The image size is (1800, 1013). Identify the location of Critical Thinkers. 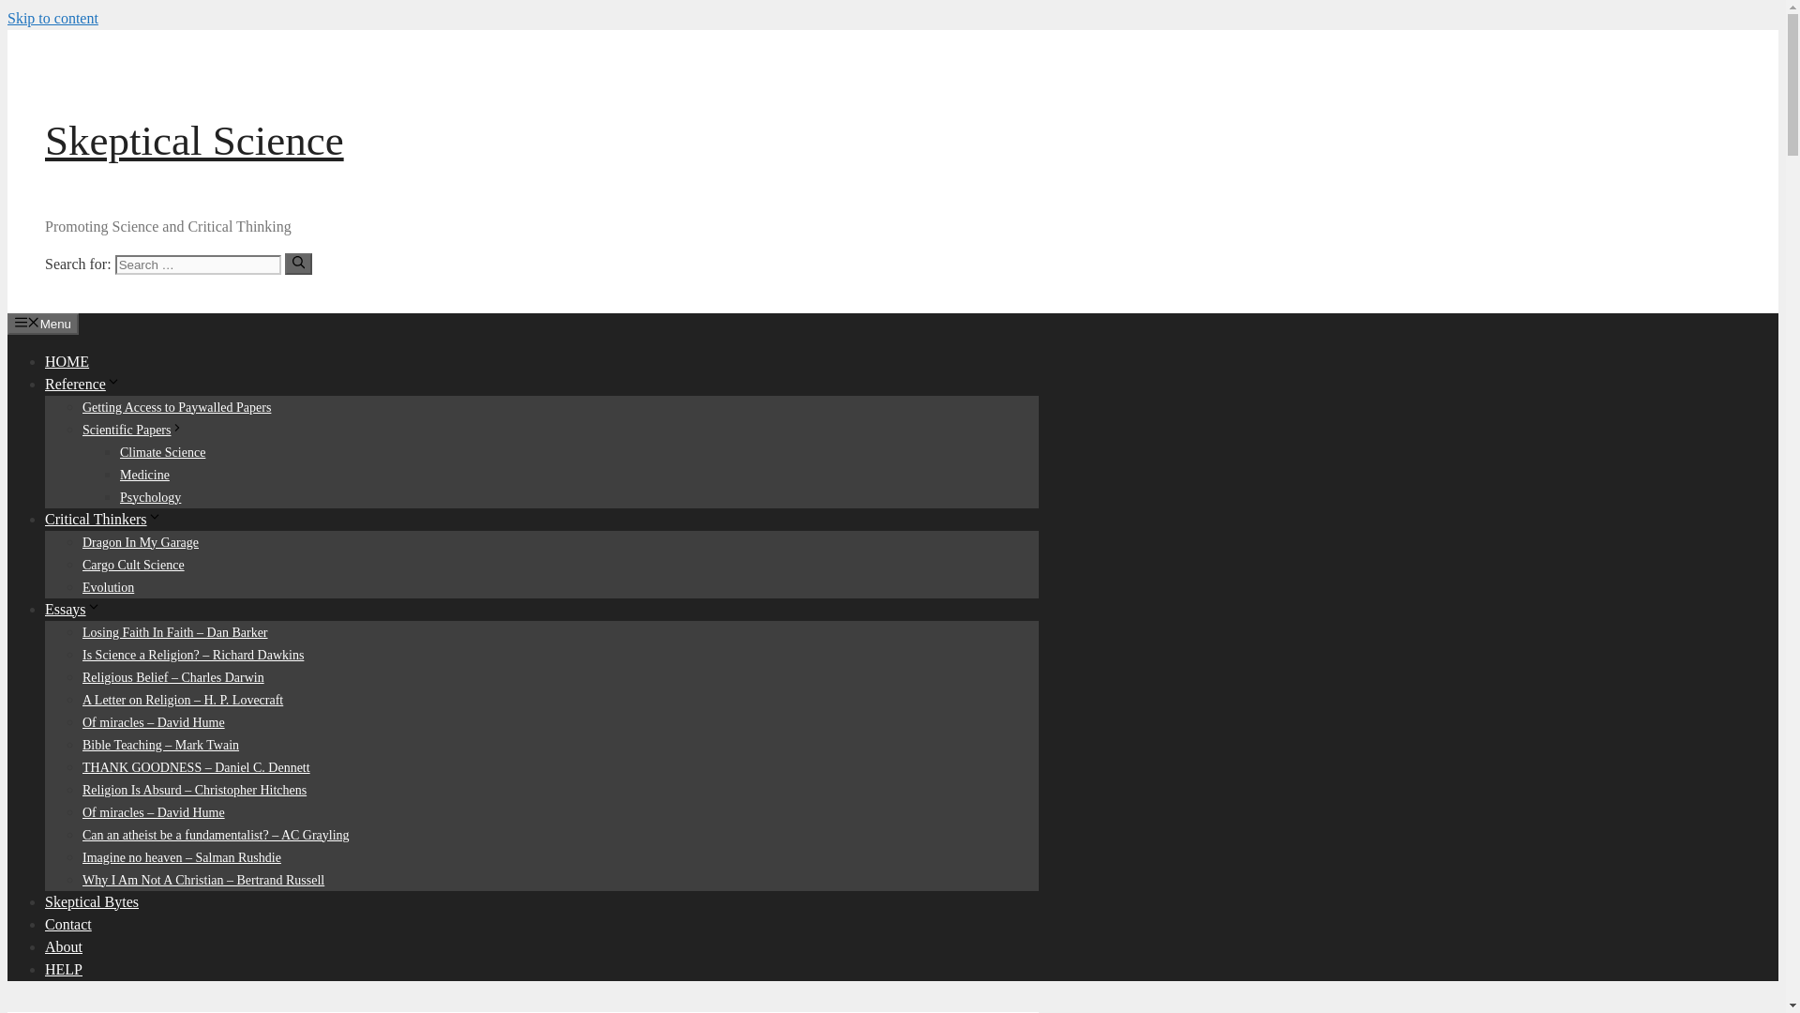
(103, 518).